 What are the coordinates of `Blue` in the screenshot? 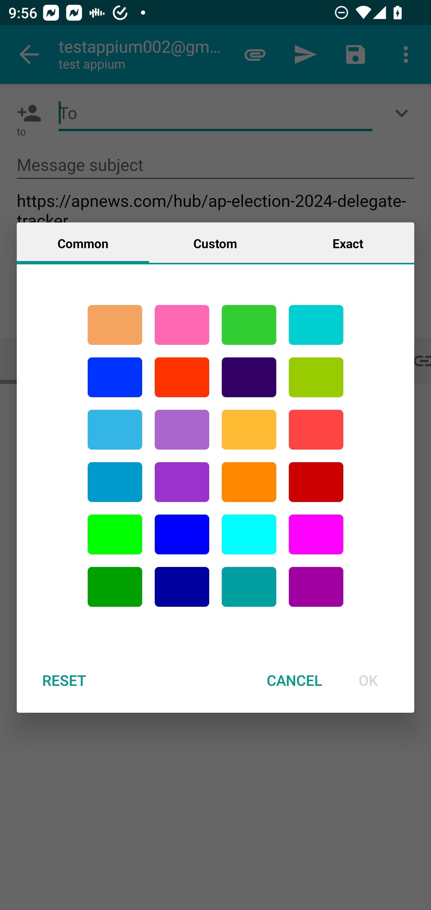 It's located at (182, 535).